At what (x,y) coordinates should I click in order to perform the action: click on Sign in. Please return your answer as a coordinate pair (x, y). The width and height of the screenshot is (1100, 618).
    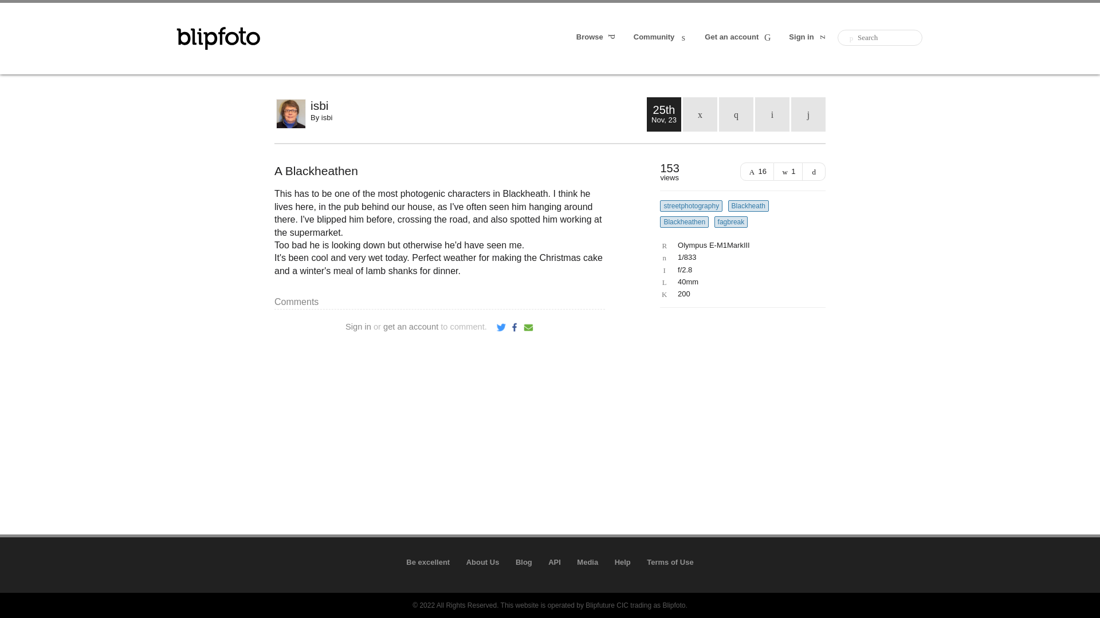
    Looking at the image, I should click on (808, 38).